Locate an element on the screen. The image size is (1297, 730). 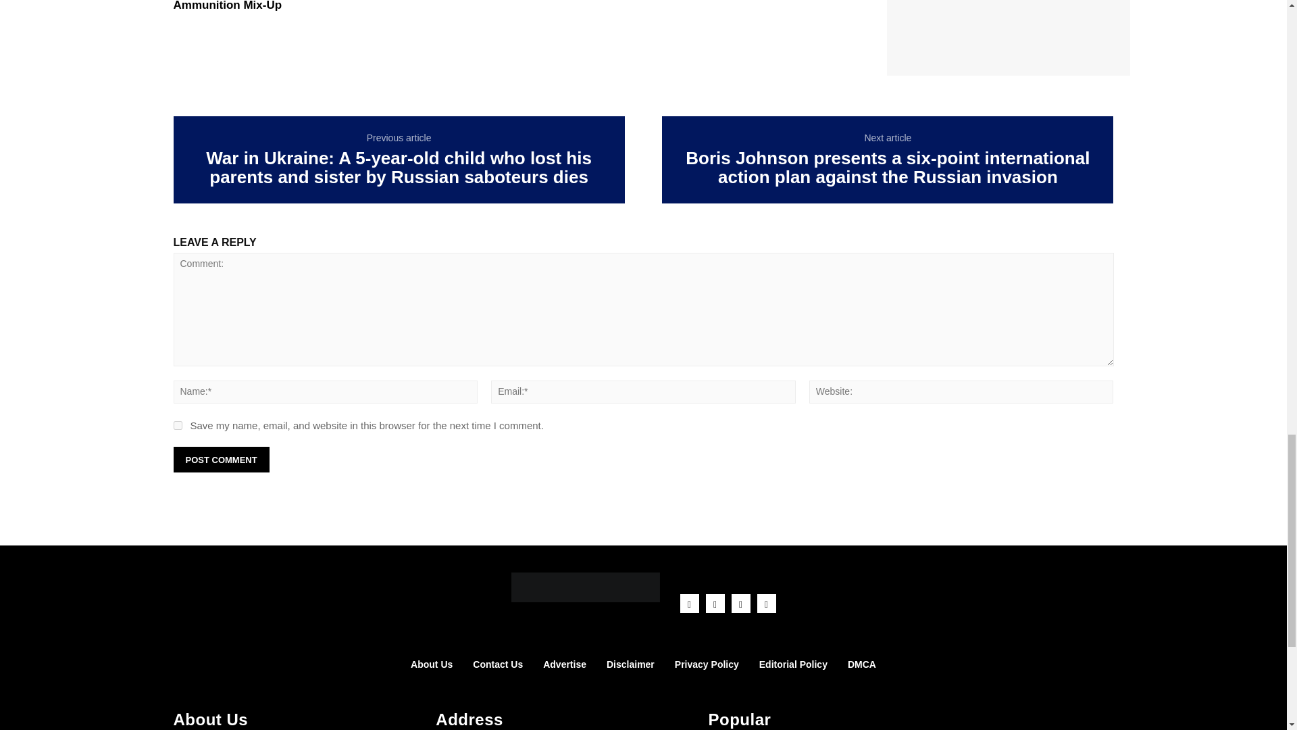
Post Comment is located at coordinates (220, 460).